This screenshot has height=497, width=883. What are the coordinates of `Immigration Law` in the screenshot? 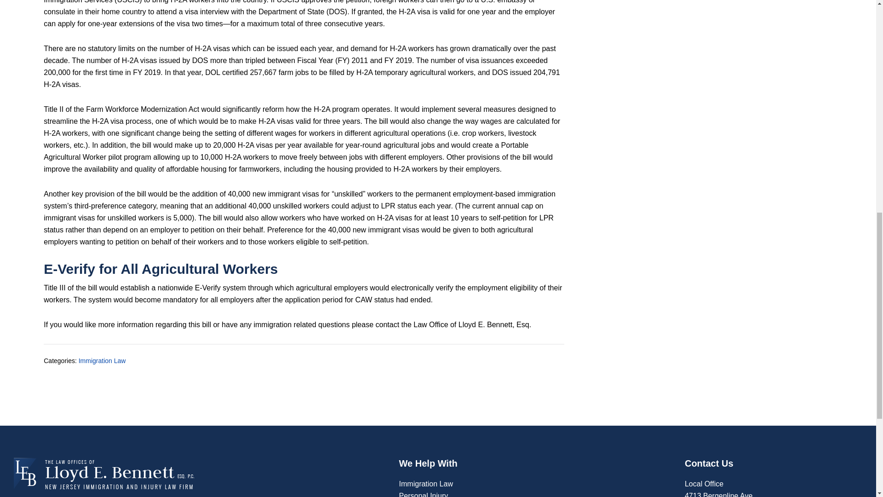 It's located at (102, 361).